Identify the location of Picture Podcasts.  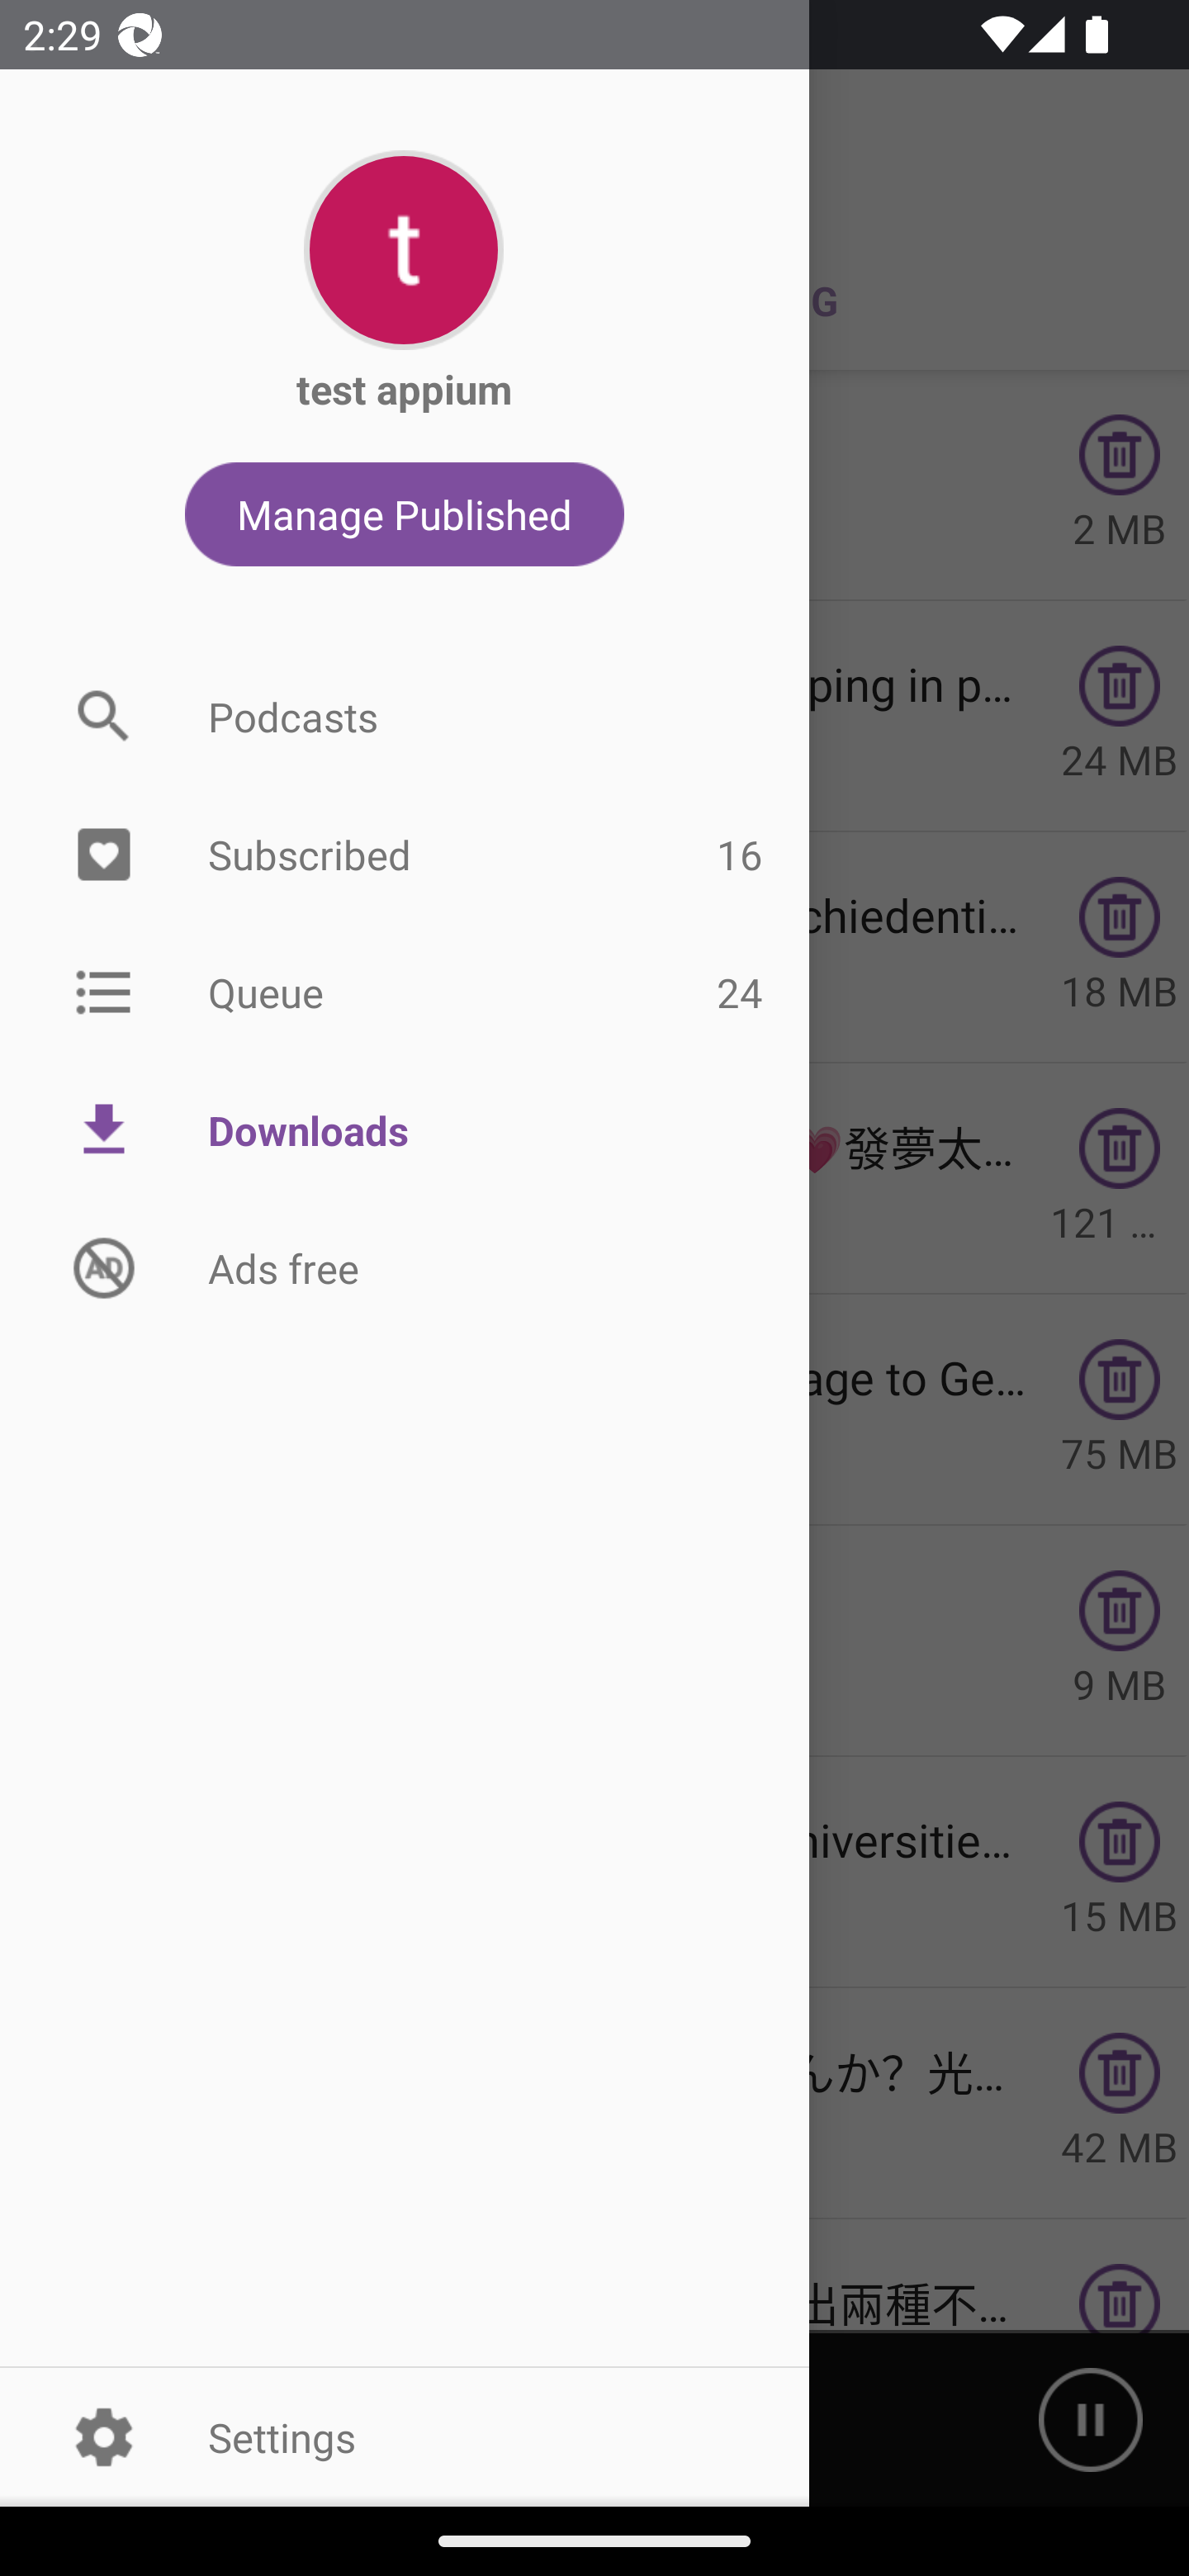
(405, 716).